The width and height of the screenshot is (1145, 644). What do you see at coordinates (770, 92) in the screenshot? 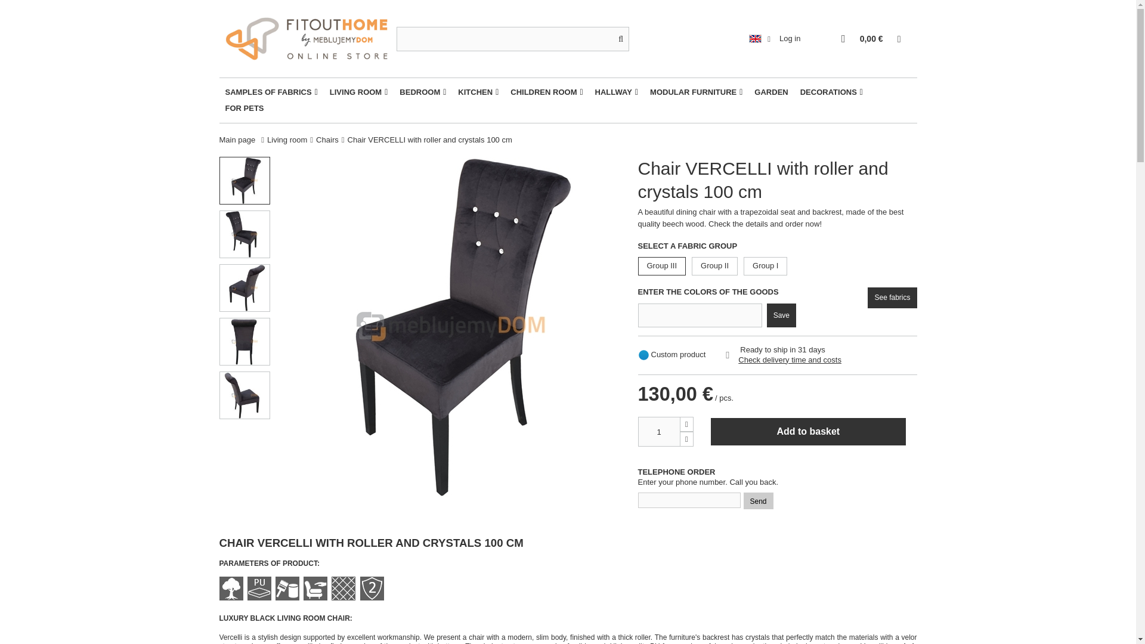
I see `Garden` at bounding box center [770, 92].